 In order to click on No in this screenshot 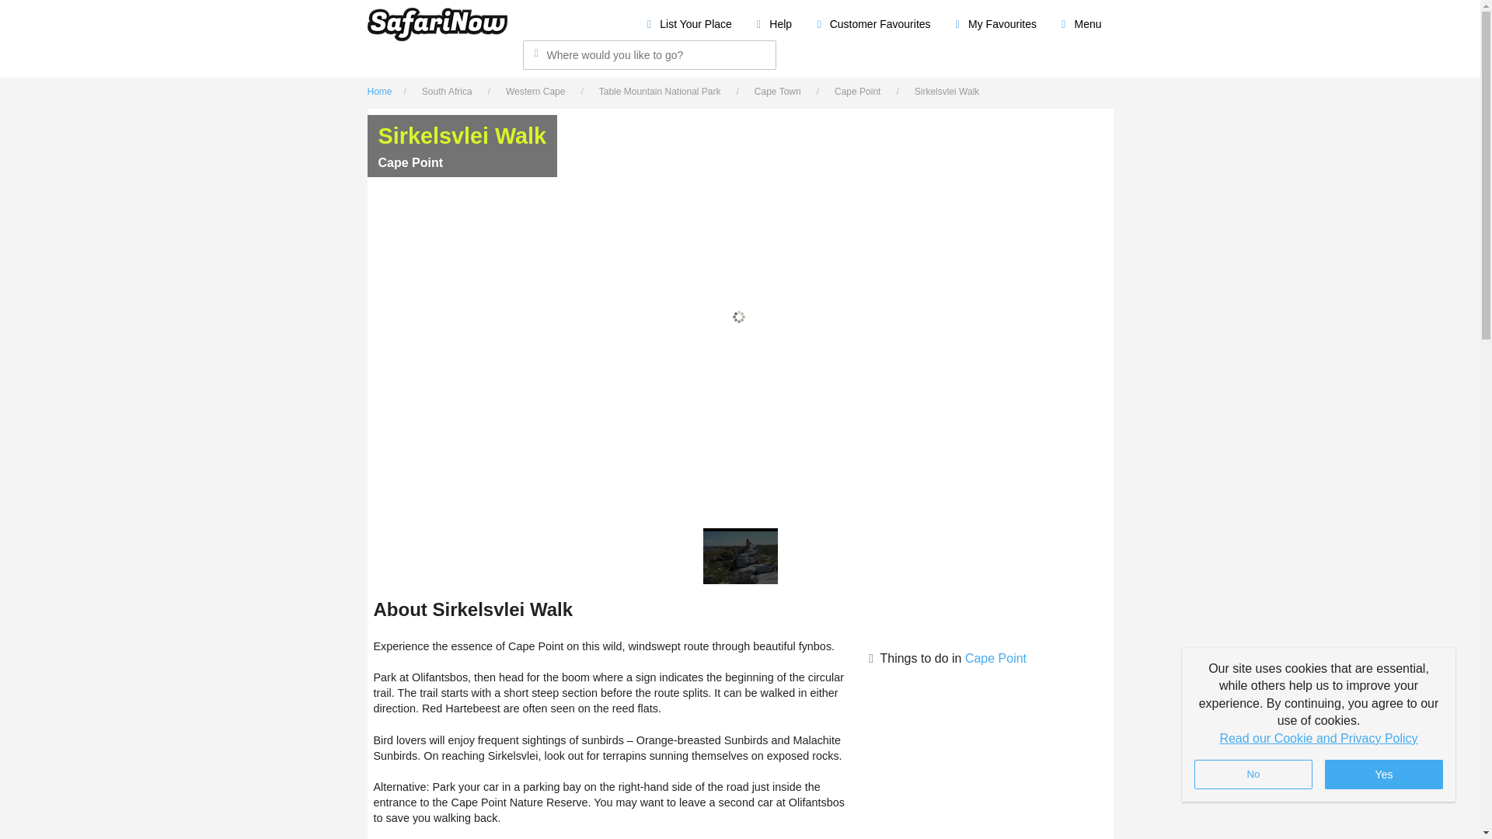, I will do `click(1253, 775)`.